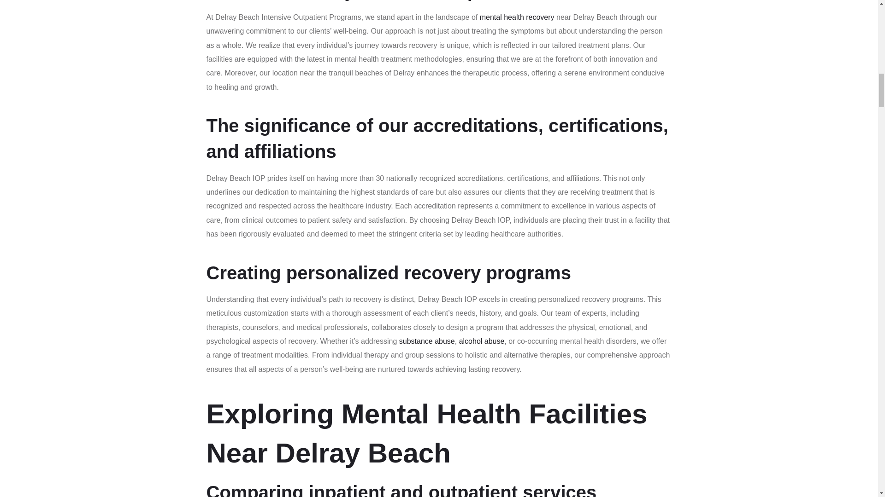 This screenshot has width=885, height=497. What do you see at coordinates (517, 17) in the screenshot?
I see `mental health recovery` at bounding box center [517, 17].